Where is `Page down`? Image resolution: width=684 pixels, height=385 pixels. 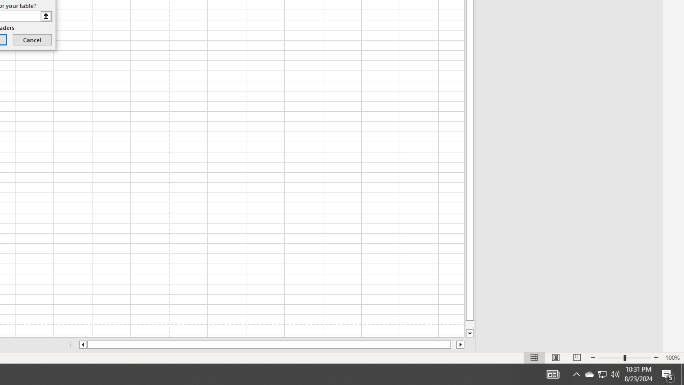
Page down is located at coordinates (470, 325).